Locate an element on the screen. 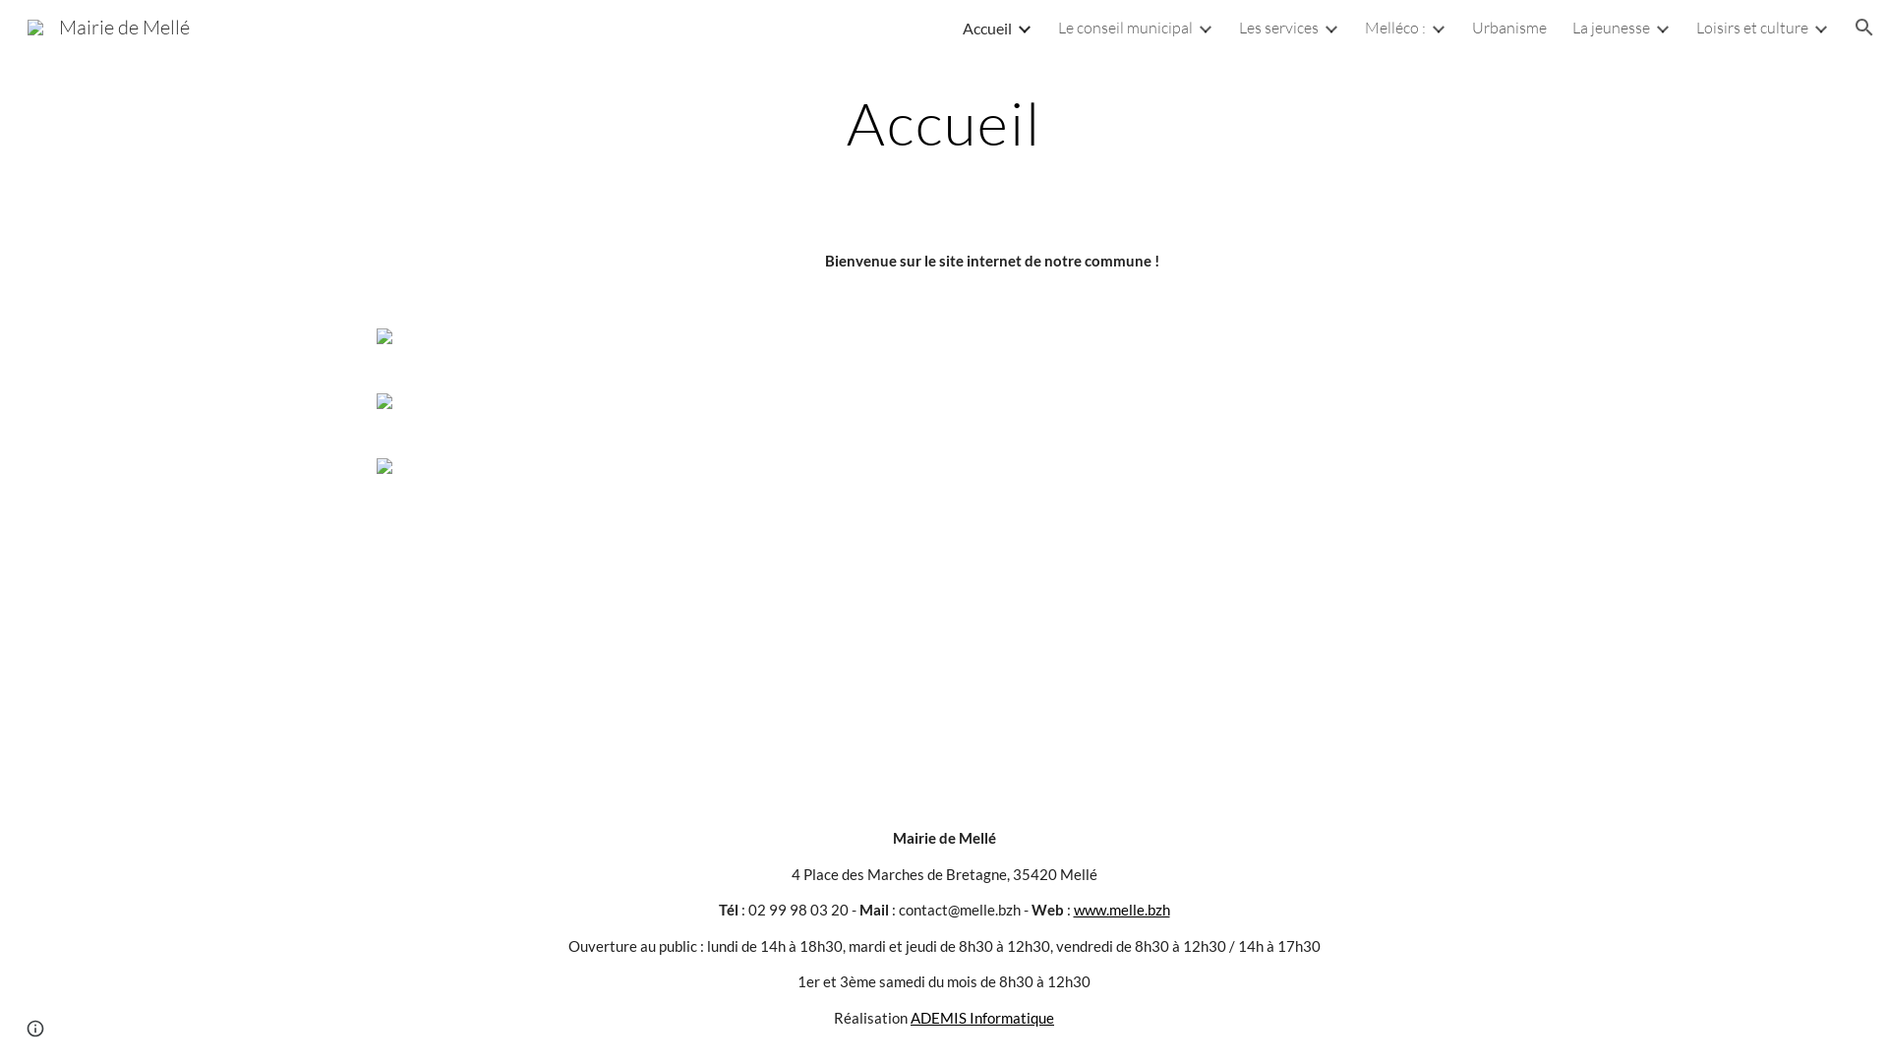 This screenshot has height=1062, width=1888. Accueil is located at coordinates (987, 28).